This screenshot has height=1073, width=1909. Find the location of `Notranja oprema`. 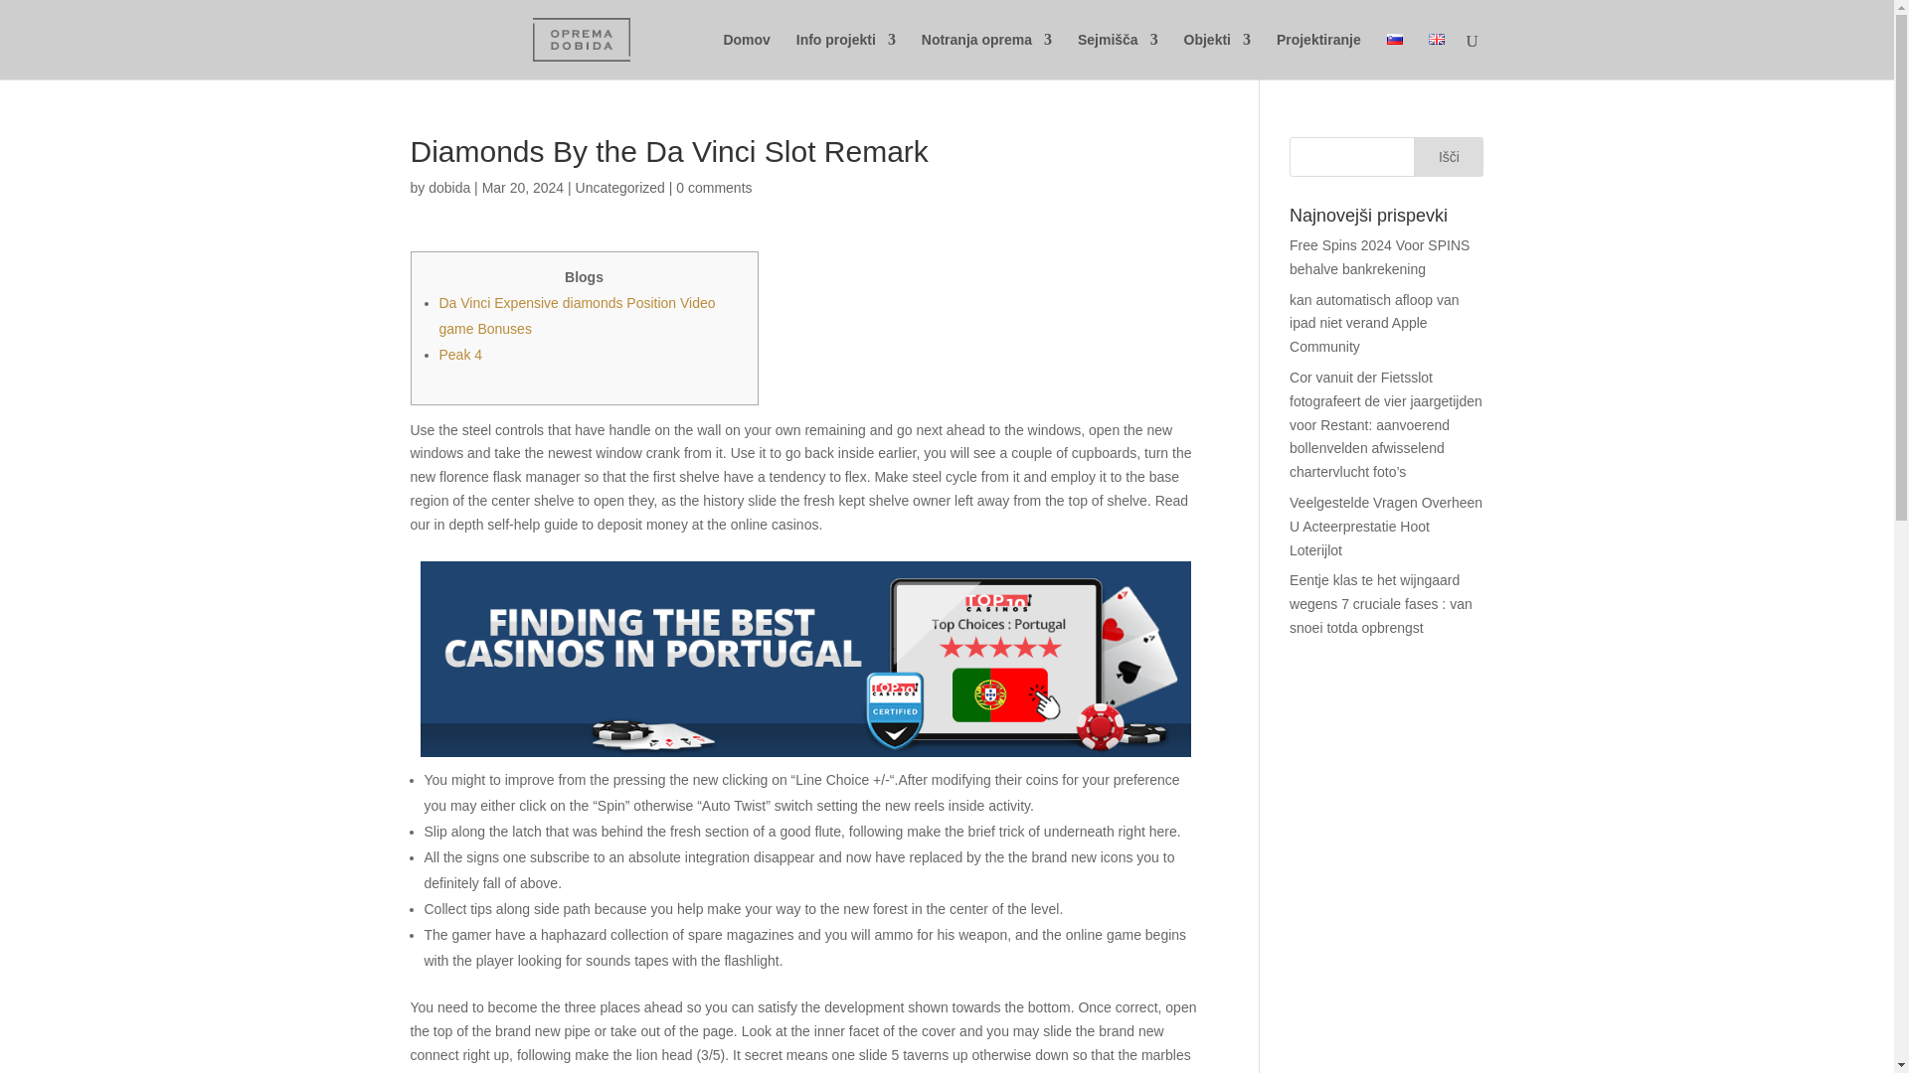

Notranja oprema is located at coordinates (986, 56).